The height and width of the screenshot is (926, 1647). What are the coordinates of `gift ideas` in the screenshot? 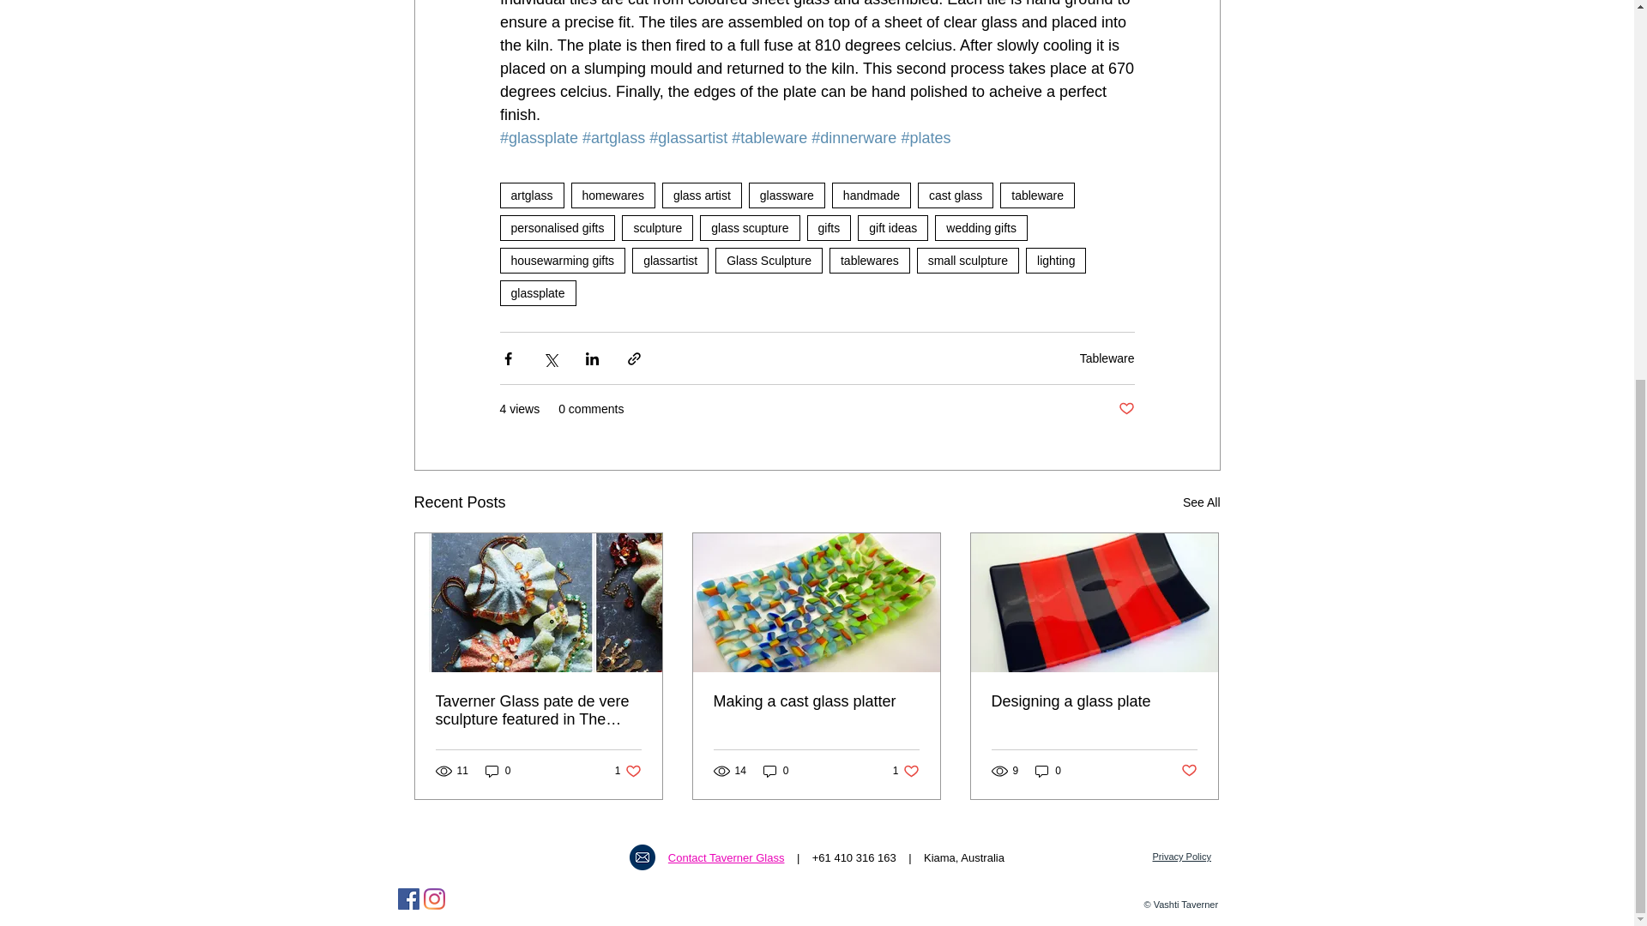 It's located at (893, 227).